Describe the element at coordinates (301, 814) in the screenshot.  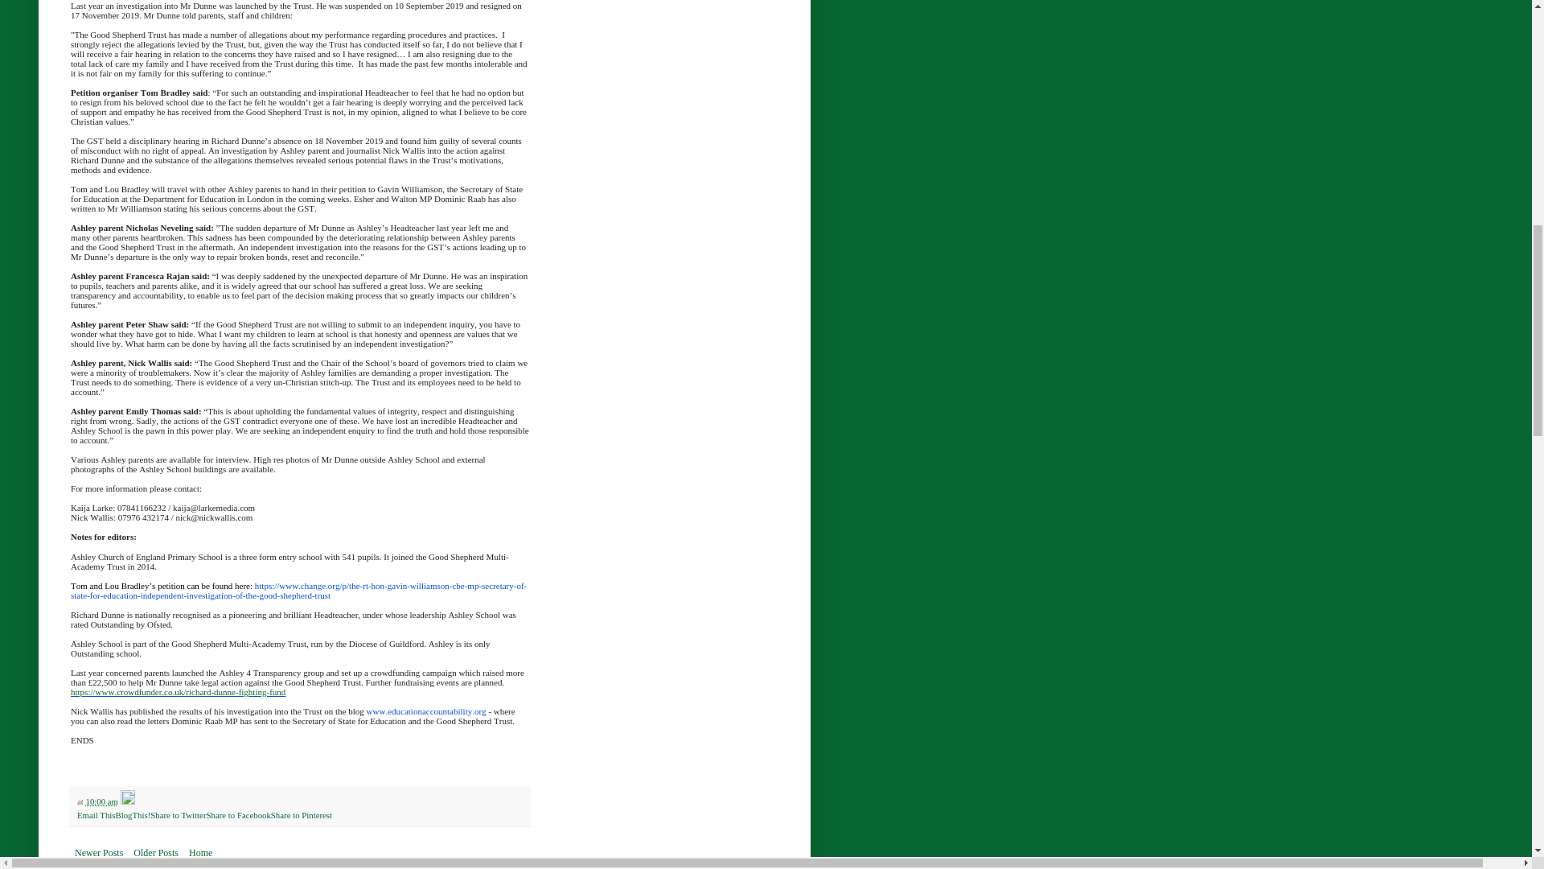
I see `Share to Pinterest` at that location.